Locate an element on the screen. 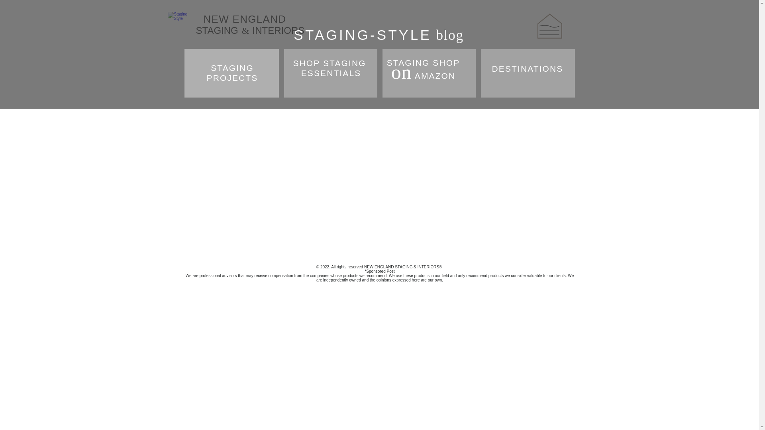 This screenshot has width=765, height=430. NEW ENGLAND is located at coordinates (245, 19).